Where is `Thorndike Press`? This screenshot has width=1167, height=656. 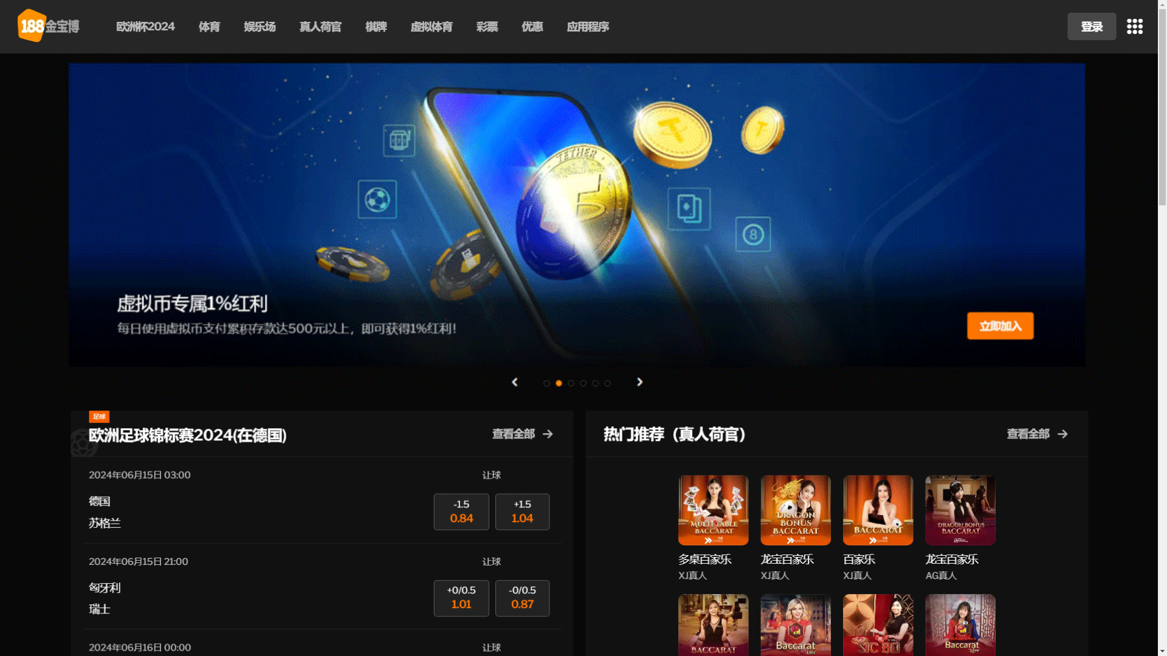
Thorndike Press is located at coordinates (540, 106).